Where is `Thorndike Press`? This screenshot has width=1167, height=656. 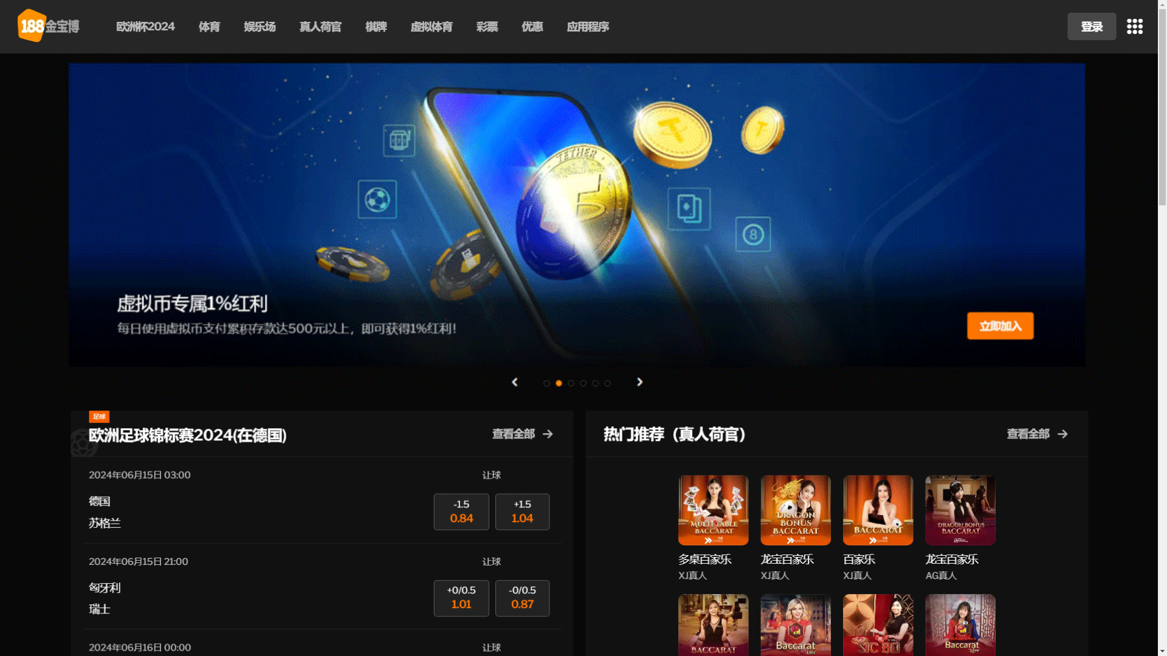
Thorndike Press is located at coordinates (540, 106).